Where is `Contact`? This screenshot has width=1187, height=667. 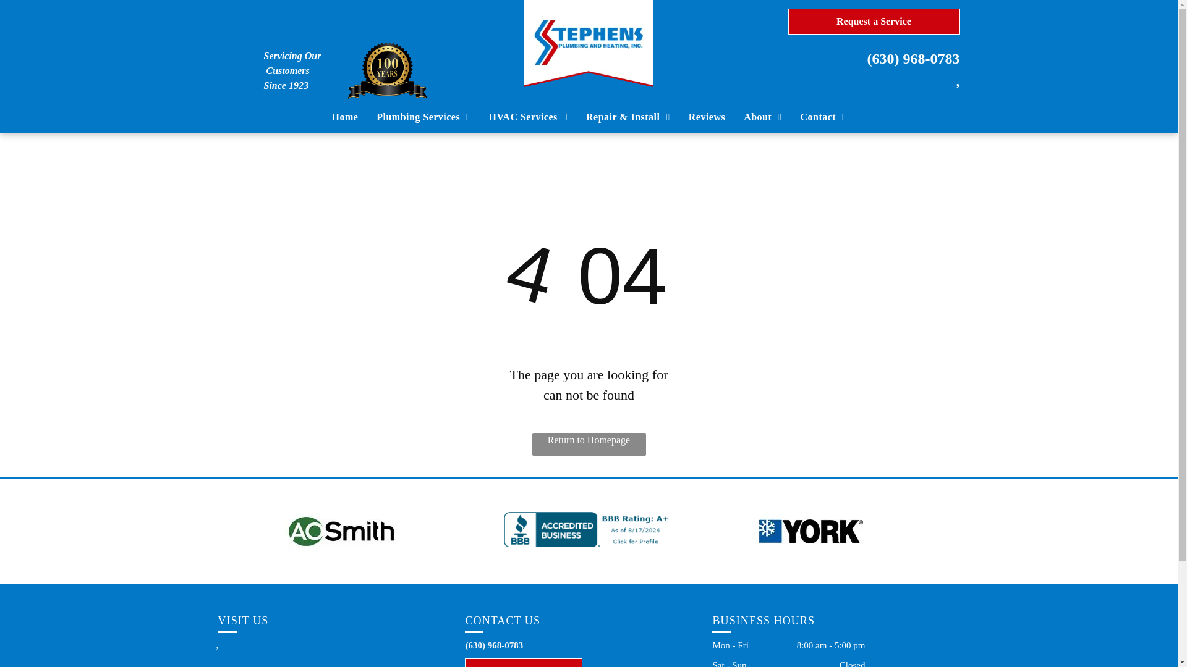 Contact is located at coordinates (823, 117).